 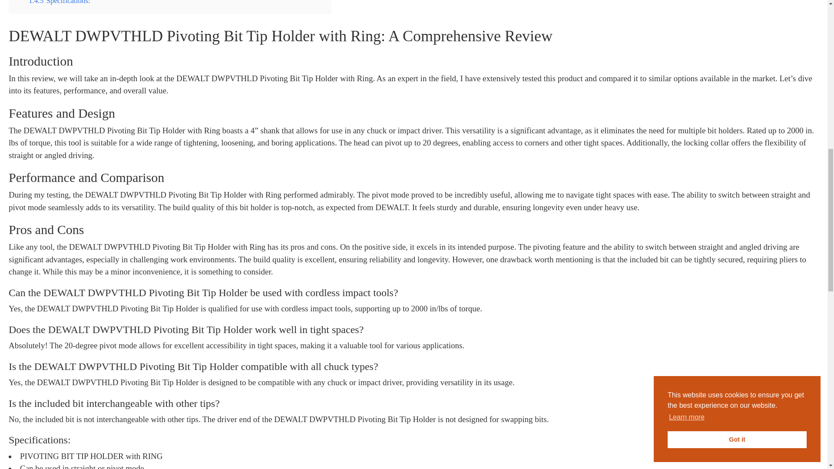 What do you see at coordinates (59, 2) in the screenshot?
I see `1.4.5 Specifications:` at bounding box center [59, 2].